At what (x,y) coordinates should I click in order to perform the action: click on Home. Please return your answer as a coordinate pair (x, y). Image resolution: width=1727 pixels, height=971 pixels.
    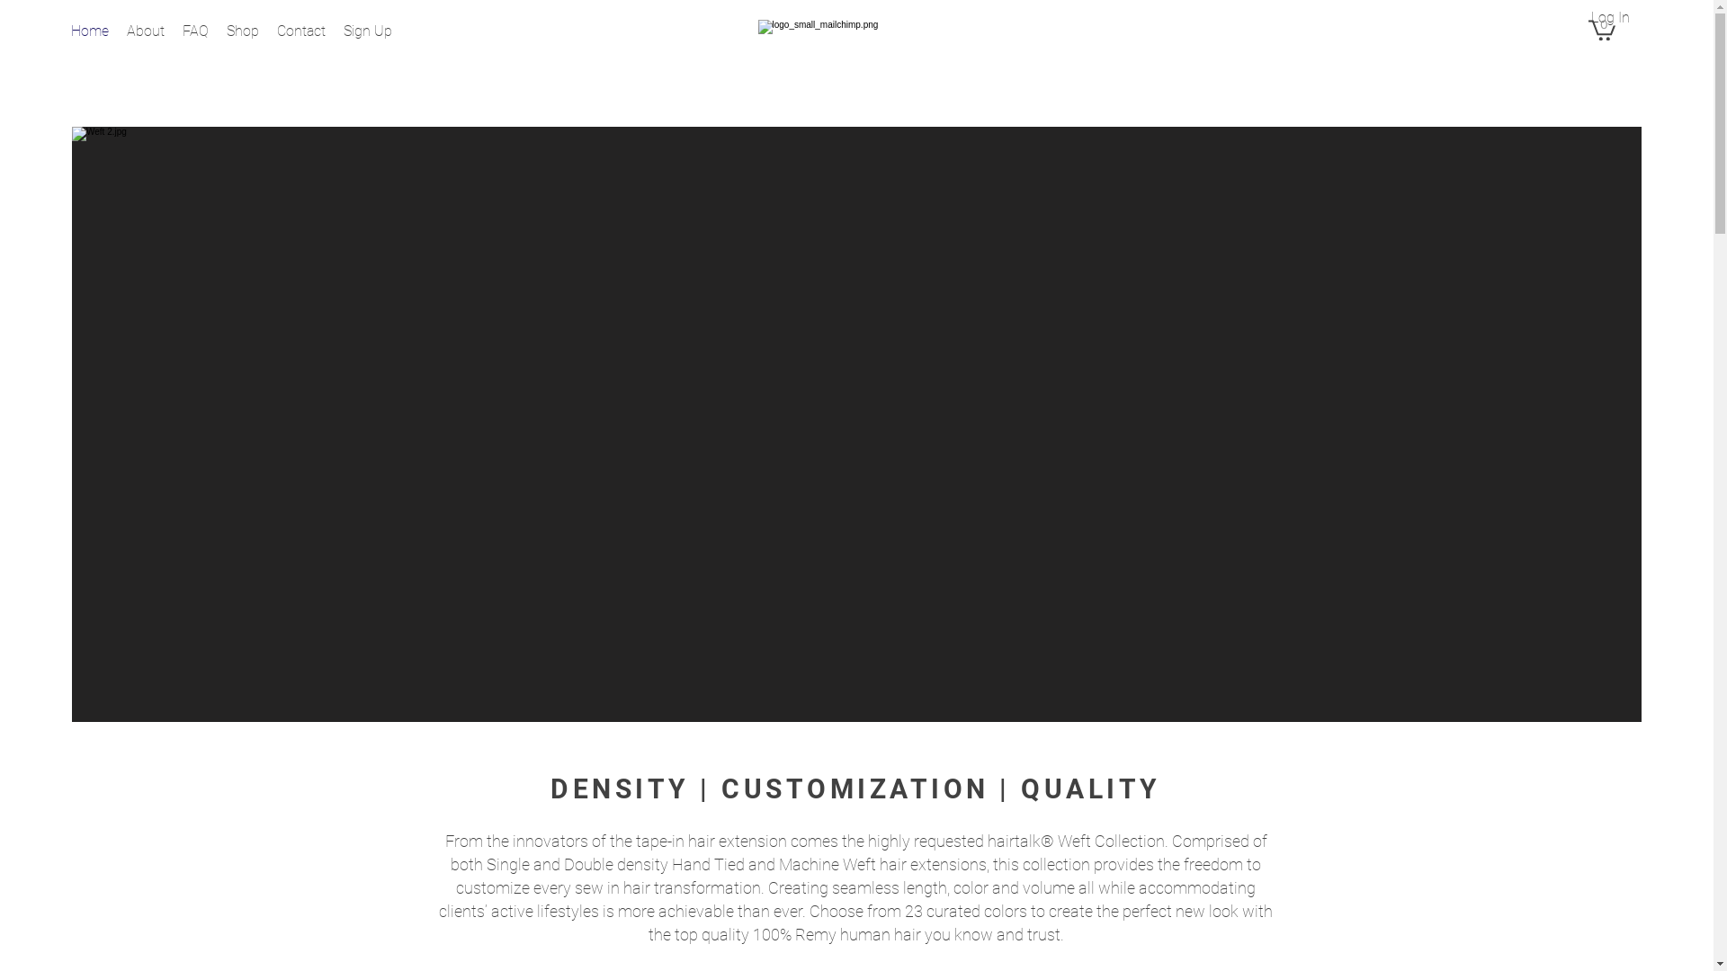
    Looking at the image, I should click on (90, 31).